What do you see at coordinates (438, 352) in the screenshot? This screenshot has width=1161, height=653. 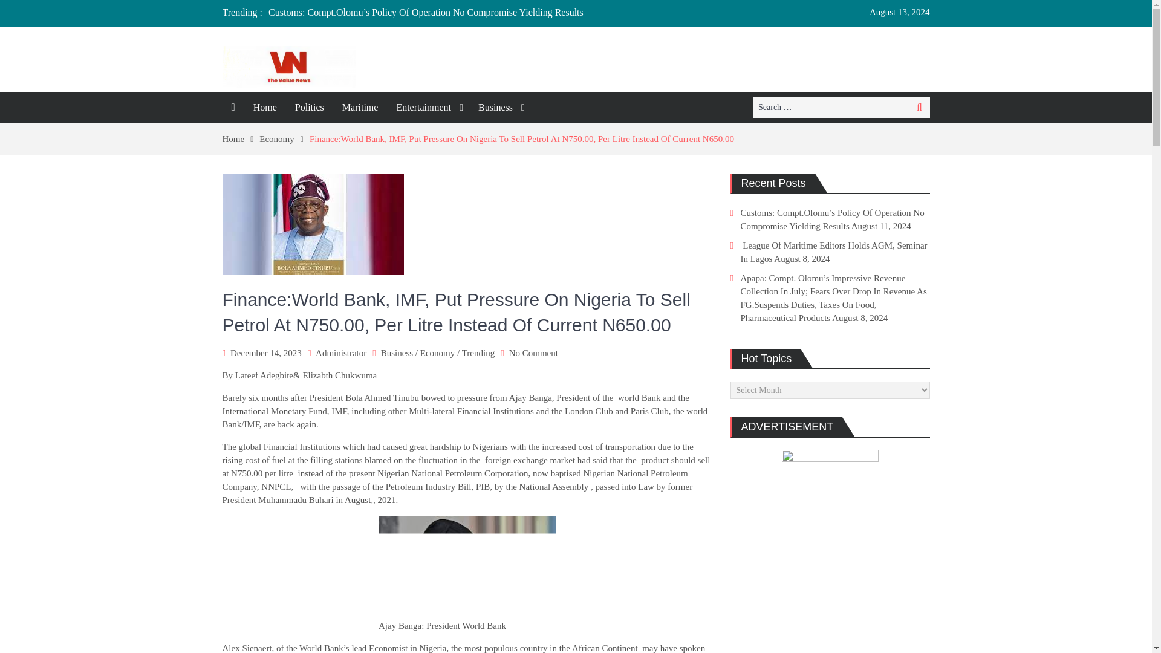 I see `Economy` at bounding box center [438, 352].